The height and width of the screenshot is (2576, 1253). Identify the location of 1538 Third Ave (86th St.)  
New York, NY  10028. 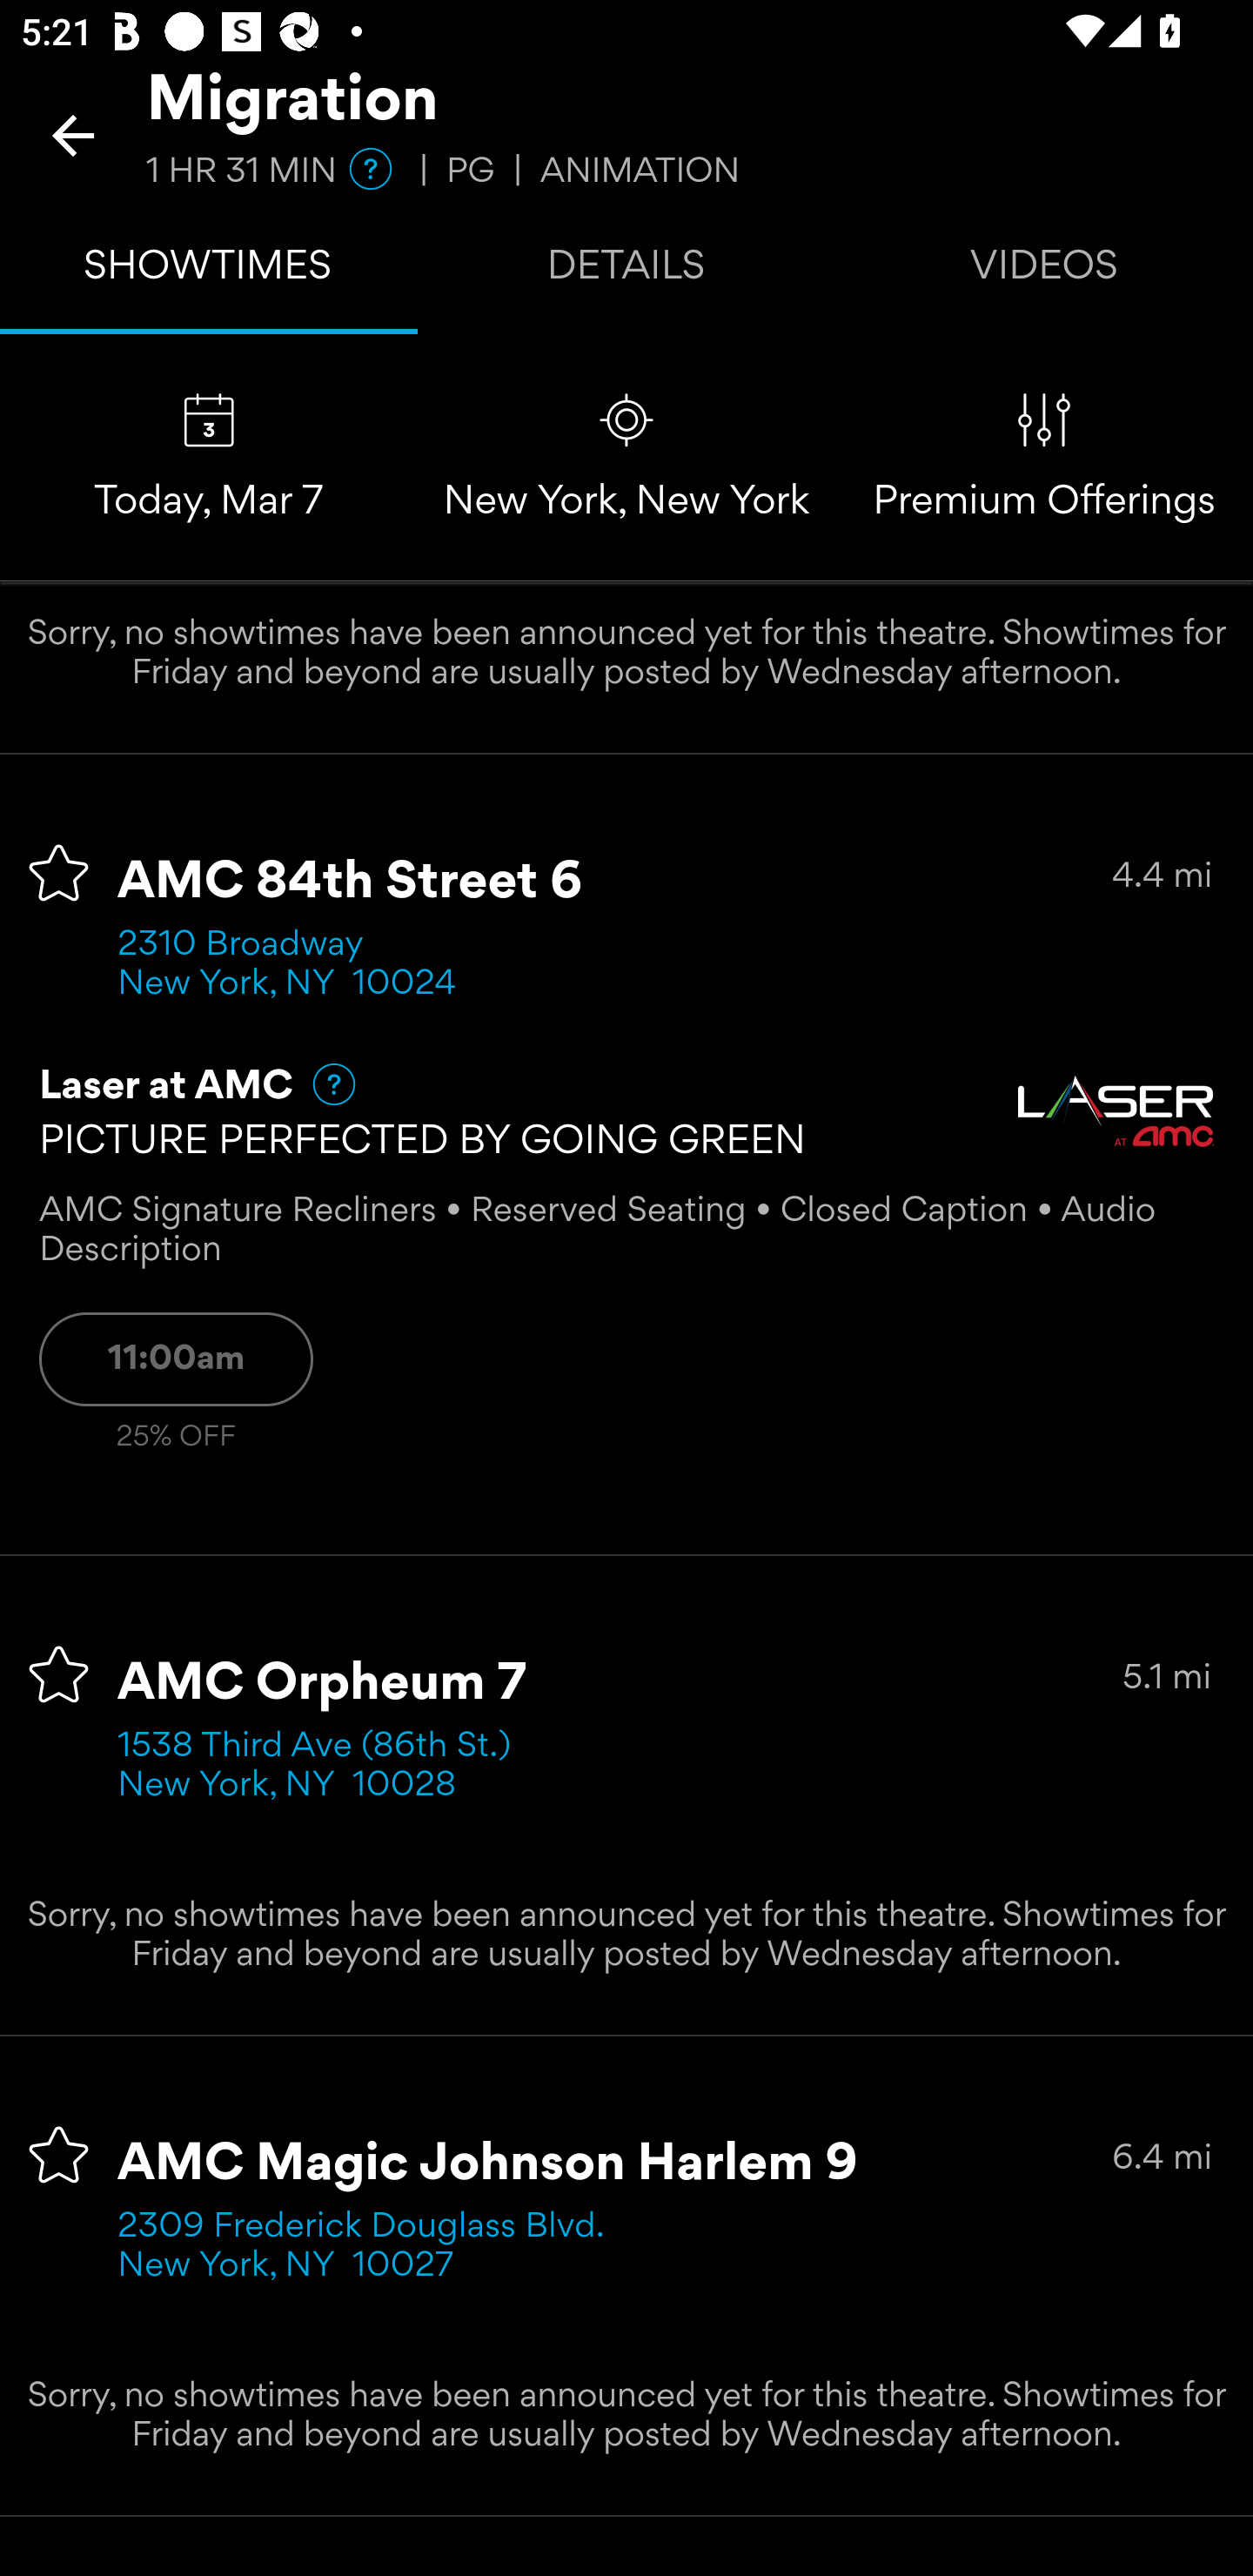
(324, 1767).